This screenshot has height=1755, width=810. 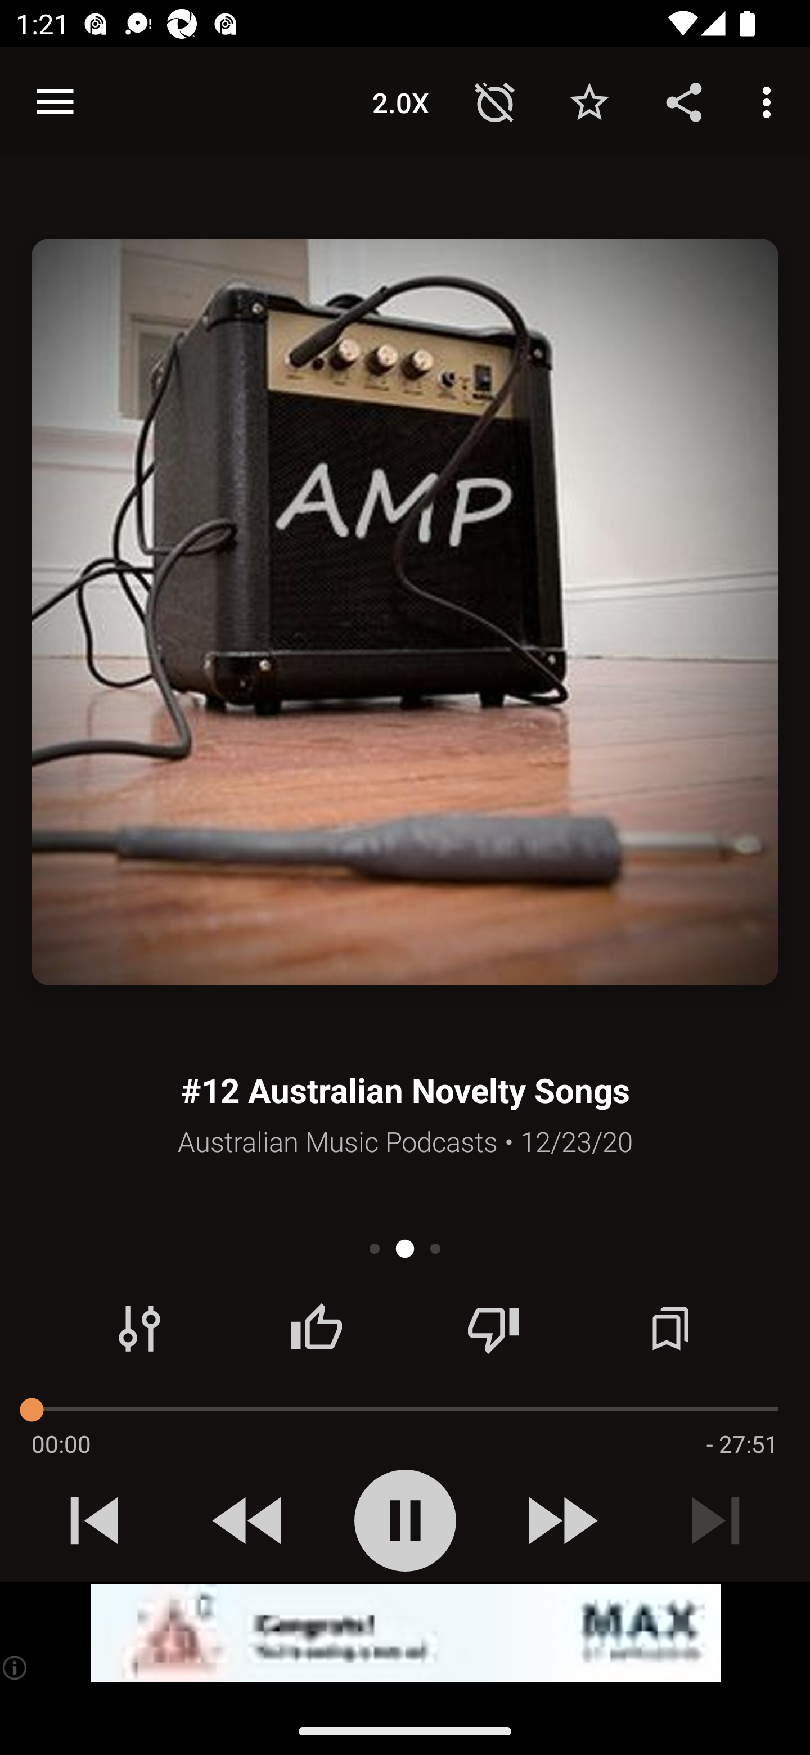 What do you see at coordinates (742, 1443) in the screenshot?
I see `- 27:51` at bounding box center [742, 1443].